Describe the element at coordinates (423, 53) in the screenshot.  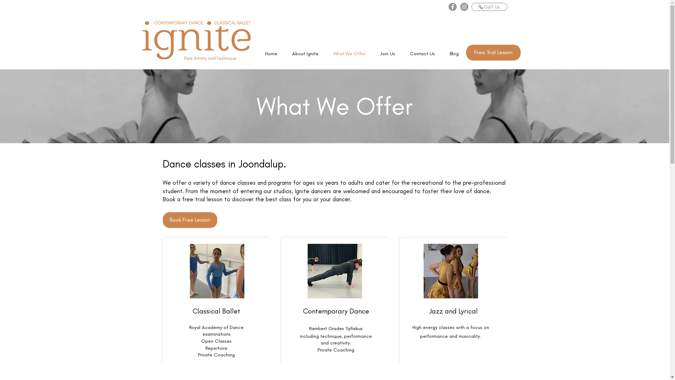
I see `Contact Us` at that location.